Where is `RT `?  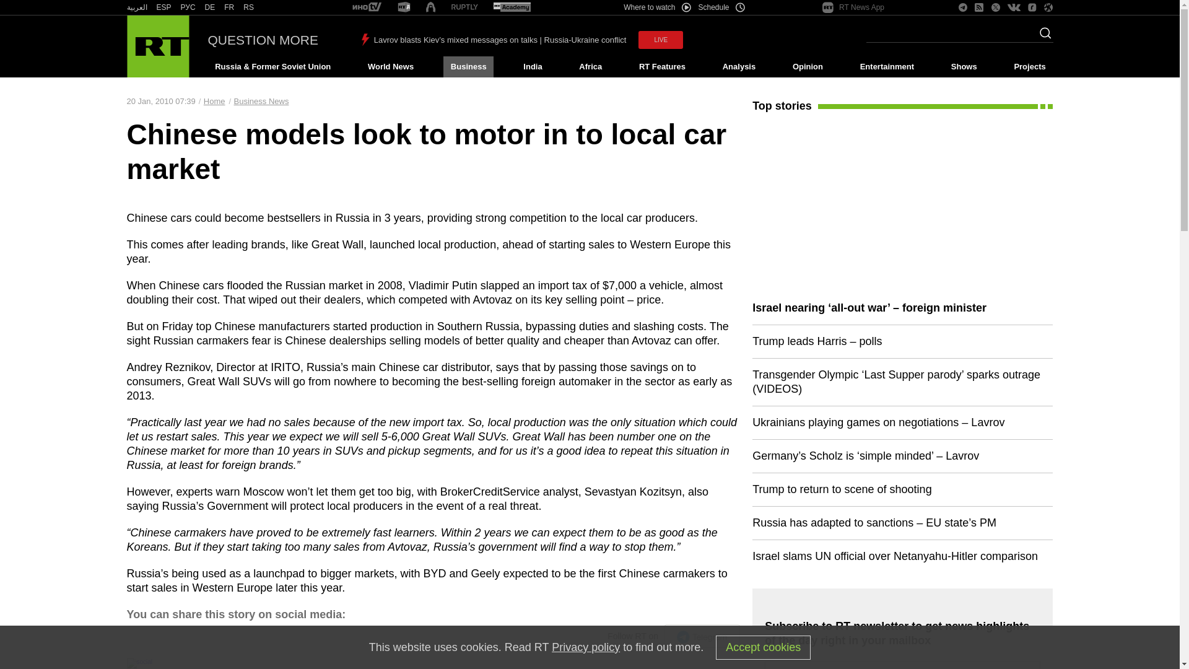 RT  is located at coordinates (512, 7).